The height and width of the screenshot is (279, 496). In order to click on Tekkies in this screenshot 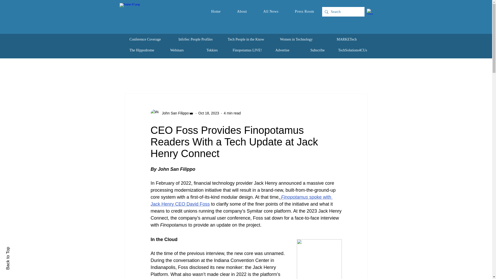, I will do `click(212, 50)`.